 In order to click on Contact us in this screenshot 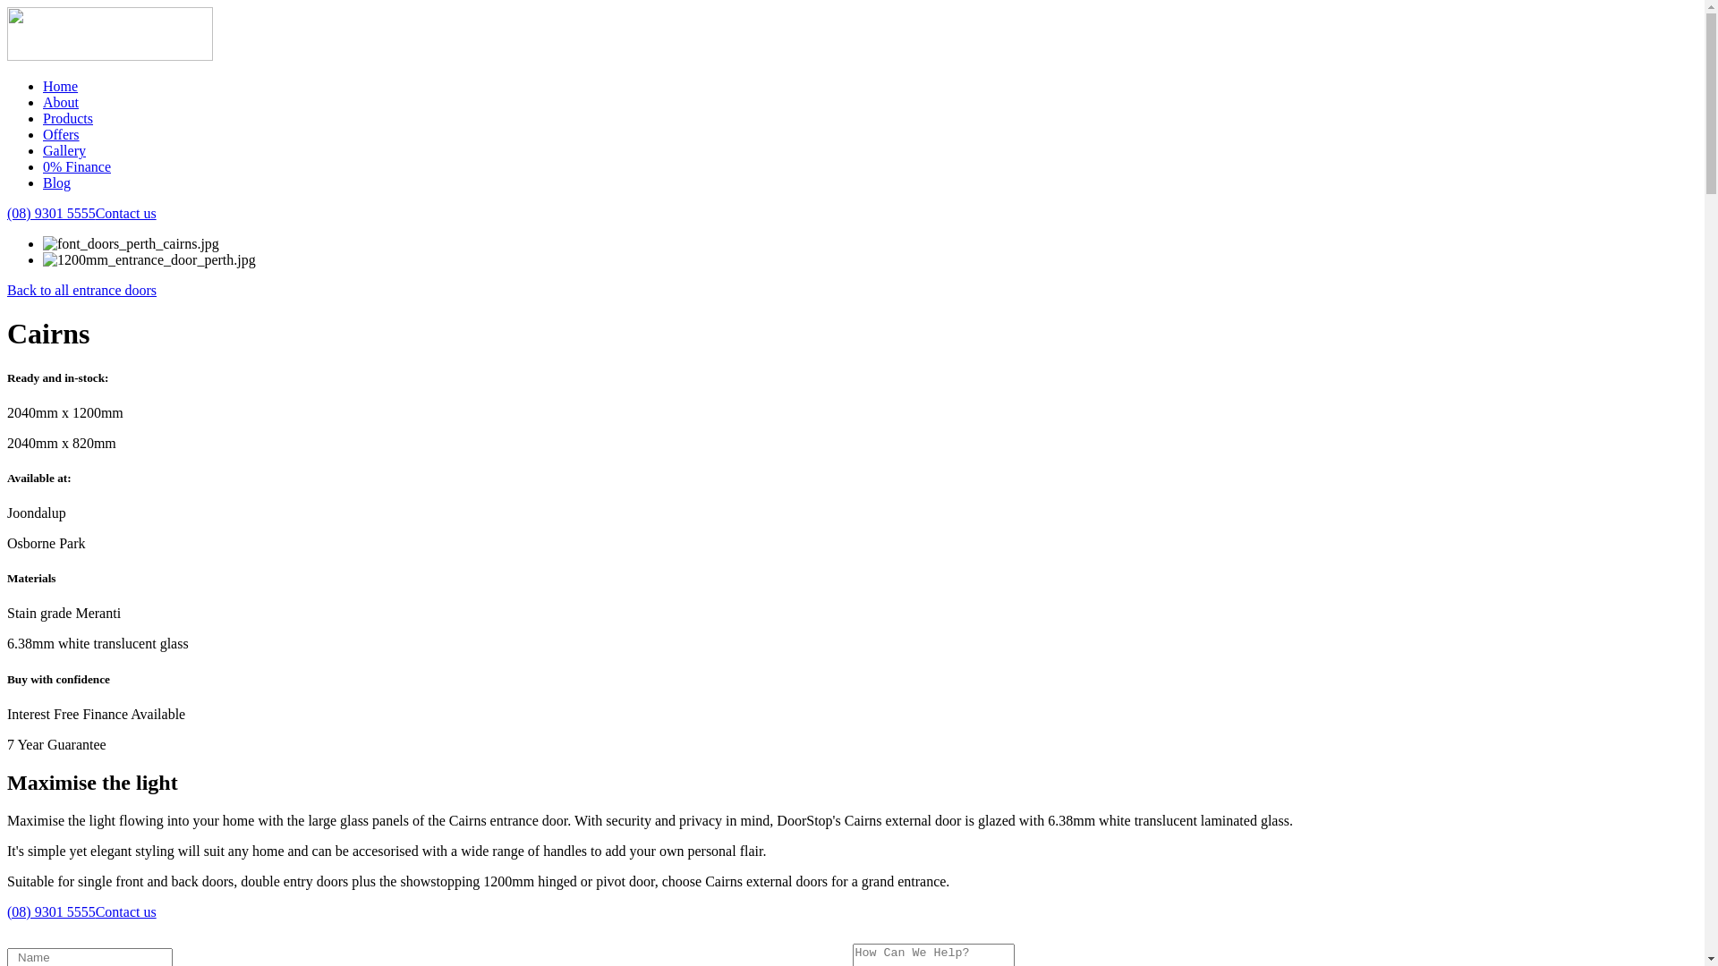, I will do `click(126, 912)`.